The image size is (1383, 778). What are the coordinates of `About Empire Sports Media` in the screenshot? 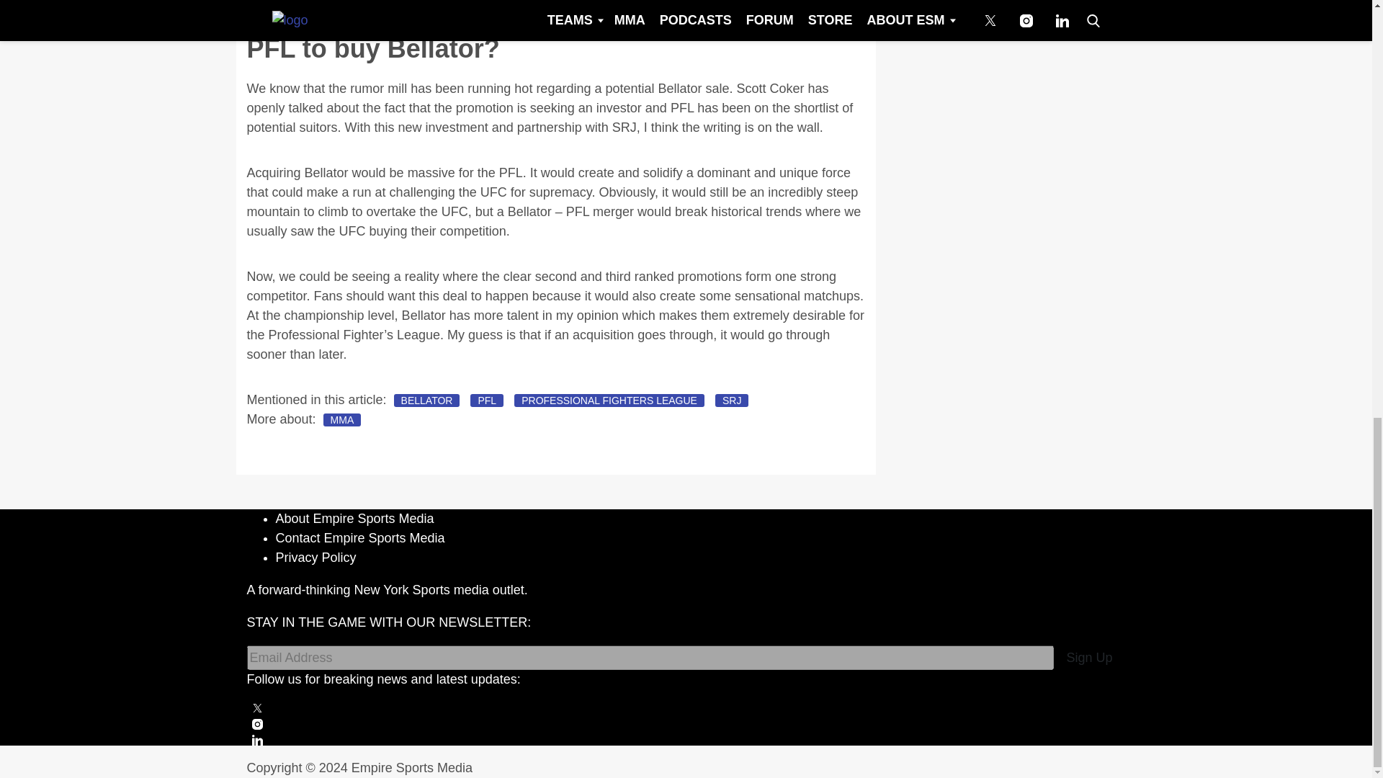 It's located at (354, 519).